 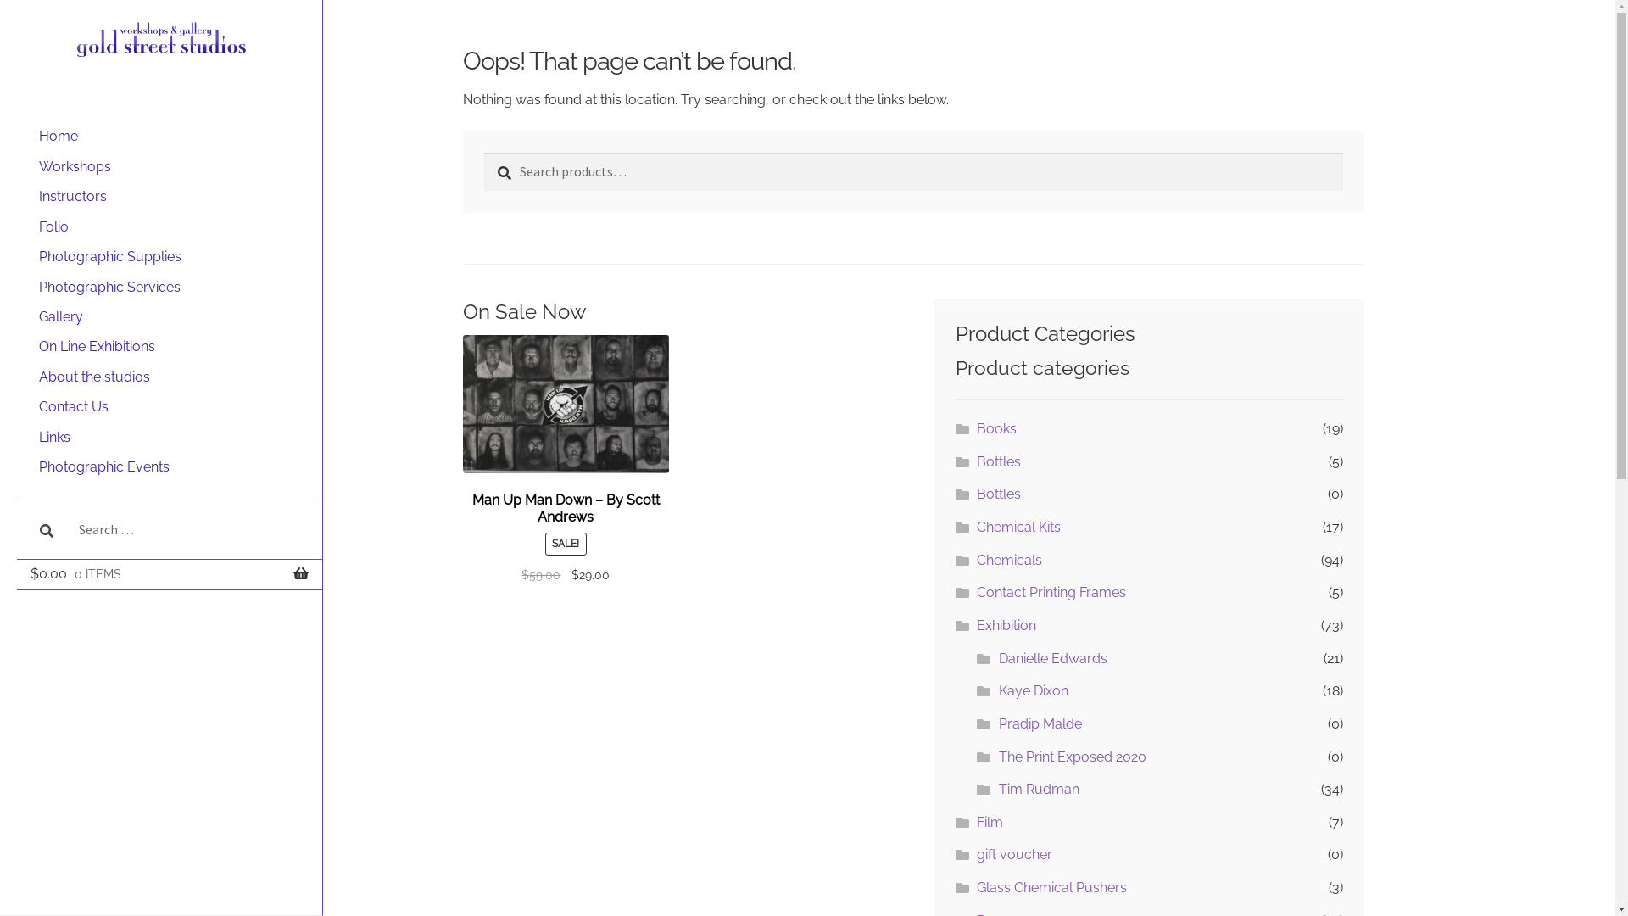 I want to click on Tim Rudman, so click(x=1040, y=789).